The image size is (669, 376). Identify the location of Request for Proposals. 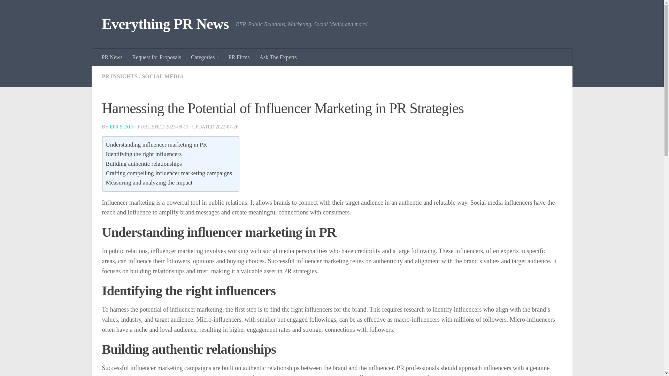
(157, 57).